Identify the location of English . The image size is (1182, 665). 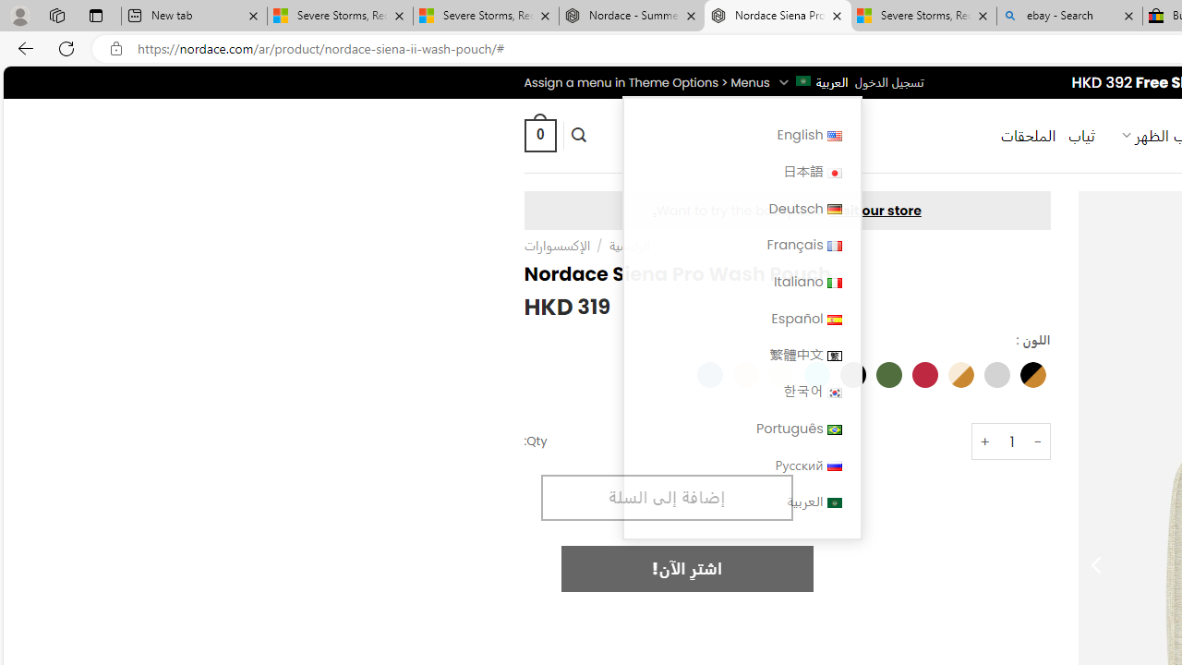
(741, 135).